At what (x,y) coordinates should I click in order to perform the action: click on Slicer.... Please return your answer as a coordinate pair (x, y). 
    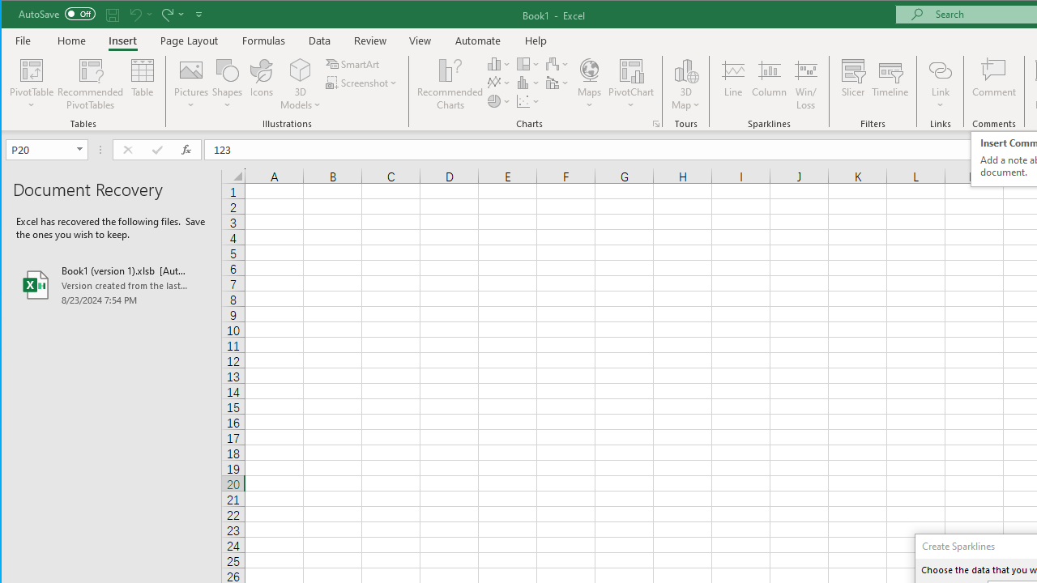
    Looking at the image, I should click on (852, 84).